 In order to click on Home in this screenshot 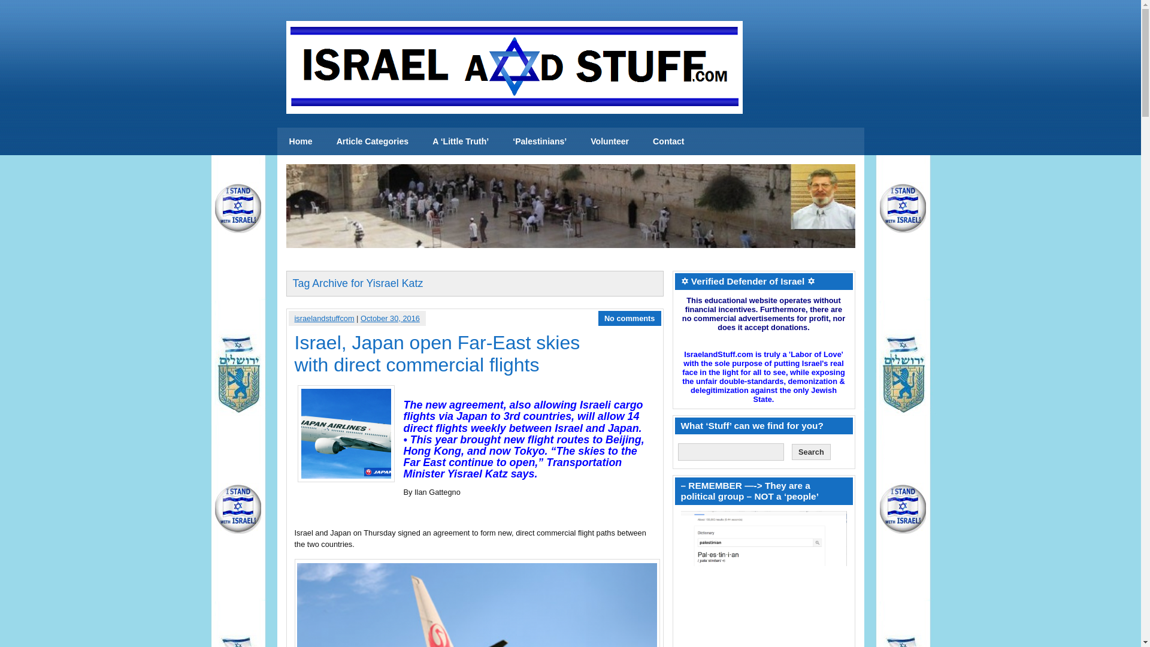, I will do `click(301, 141)`.